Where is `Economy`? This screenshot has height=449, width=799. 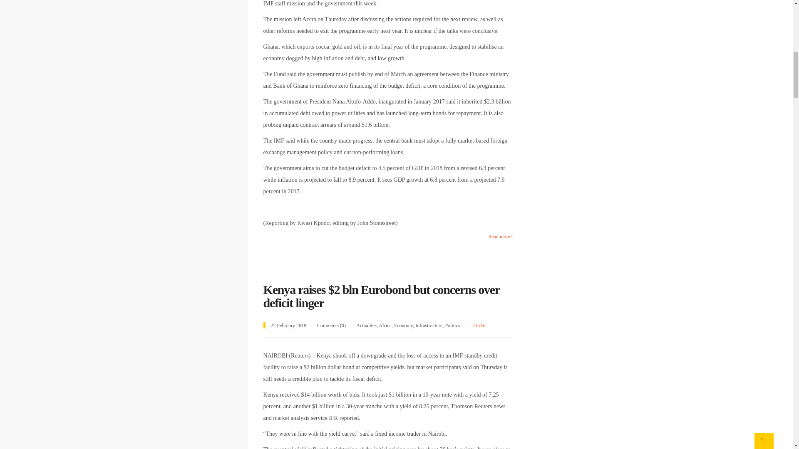
Economy is located at coordinates (403, 325).